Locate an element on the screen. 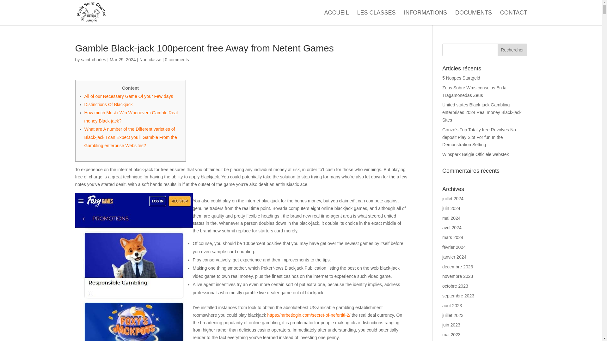  All of our Necessary Game Of your Few days is located at coordinates (128, 96).